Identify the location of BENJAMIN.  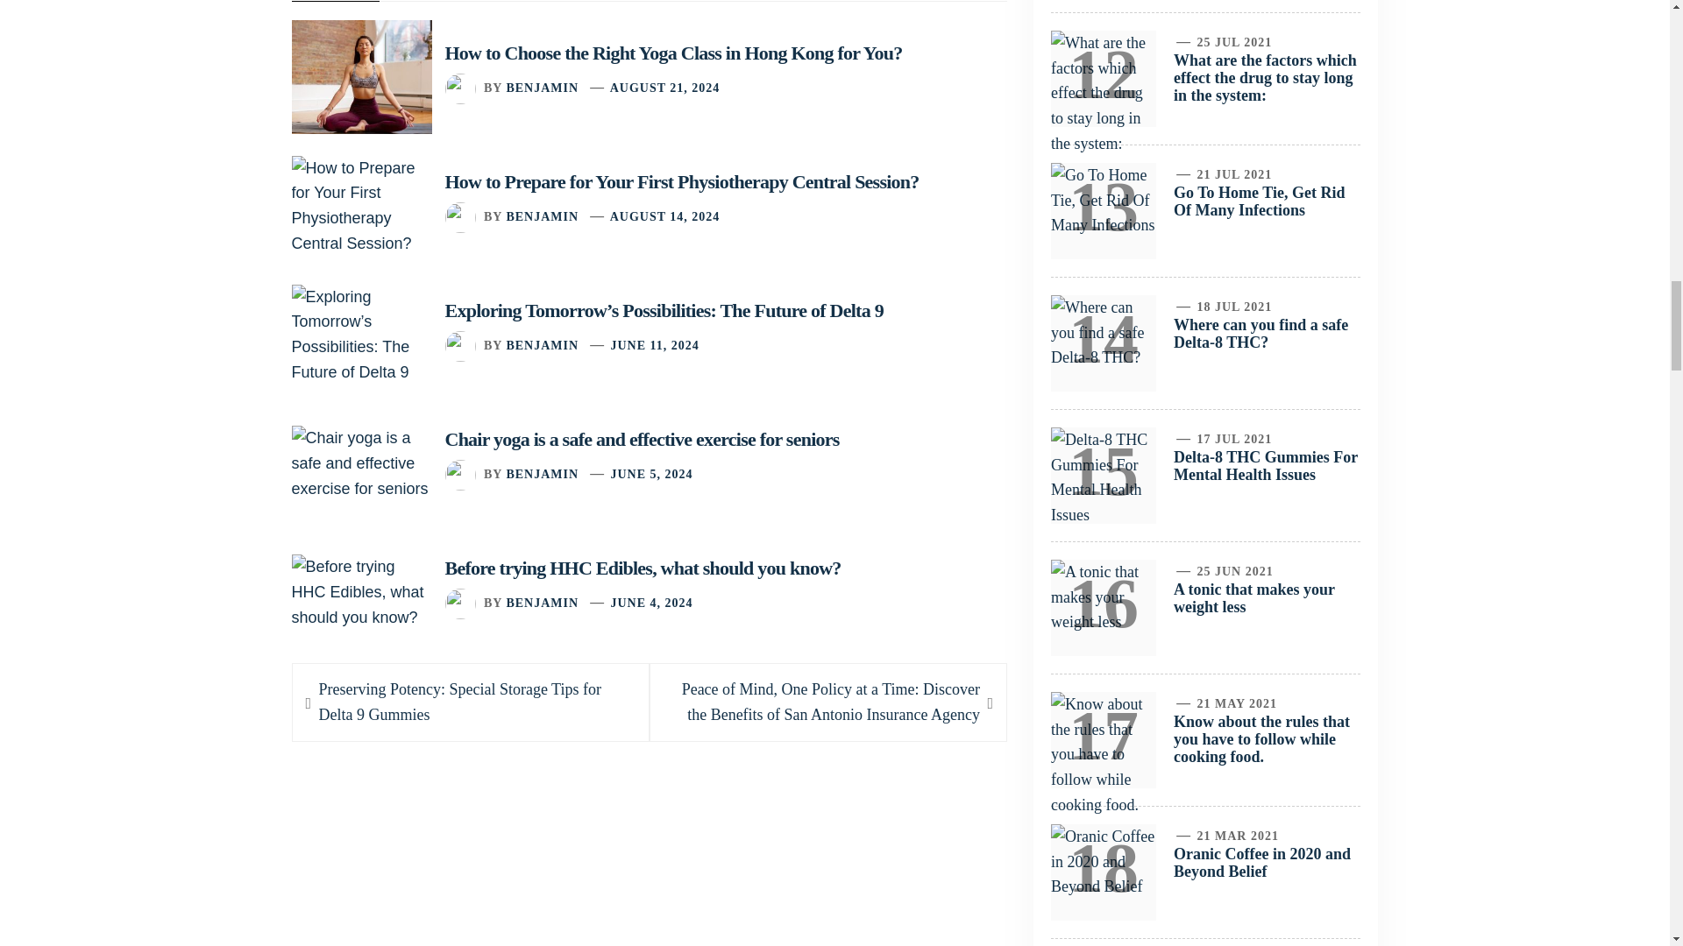
(542, 603).